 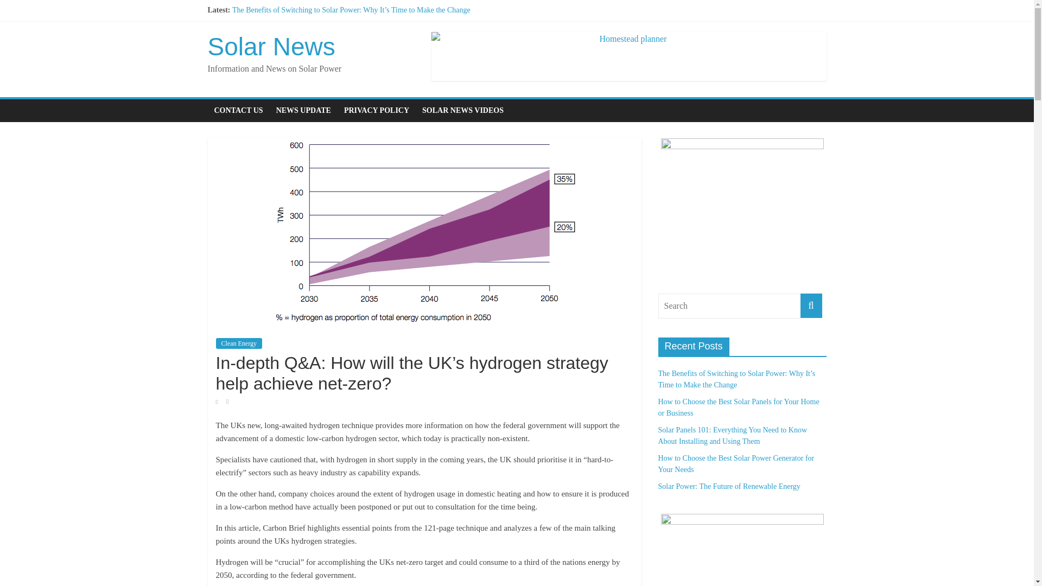 What do you see at coordinates (271, 47) in the screenshot?
I see `Solar News` at bounding box center [271, 47].